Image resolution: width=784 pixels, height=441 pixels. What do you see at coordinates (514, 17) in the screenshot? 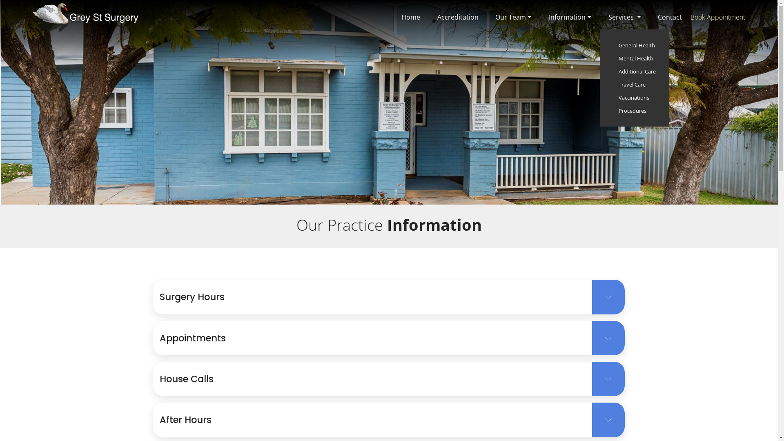
I see `Our Team` at bounding box center [514, 17].